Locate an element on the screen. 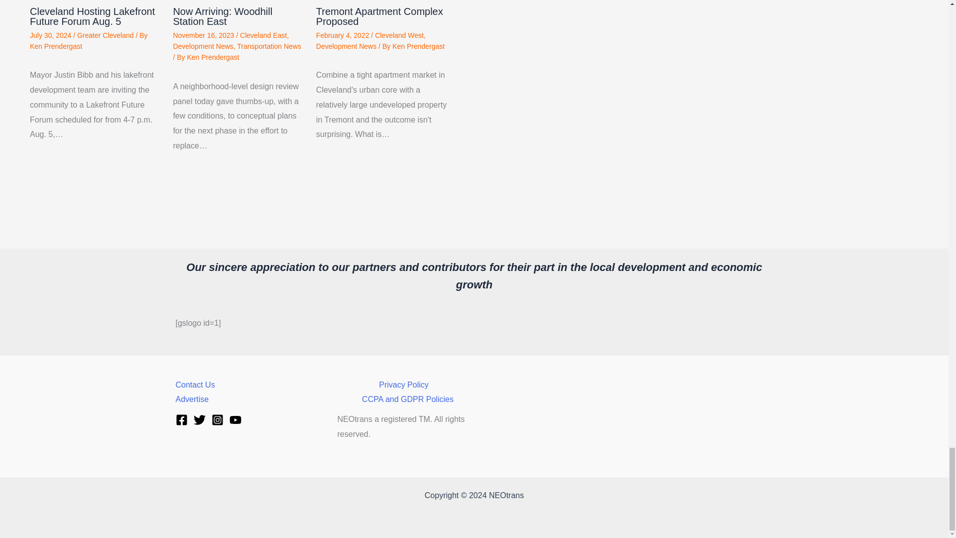  View all posts by Ken Prendergast is located at coordinates (56, 46).